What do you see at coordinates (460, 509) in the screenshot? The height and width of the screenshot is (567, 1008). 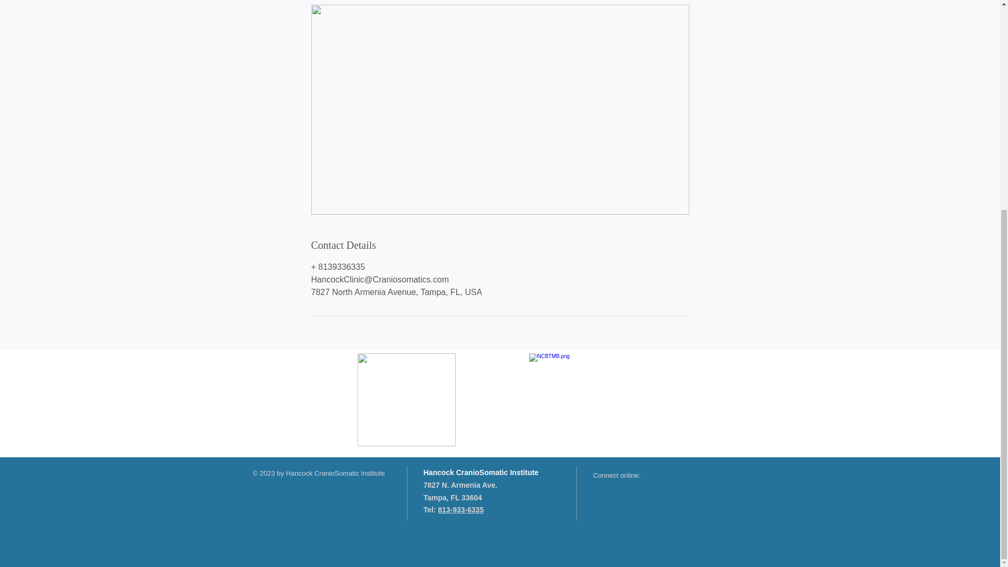 I see `813-933-6335` at bounding box center [460, 509].